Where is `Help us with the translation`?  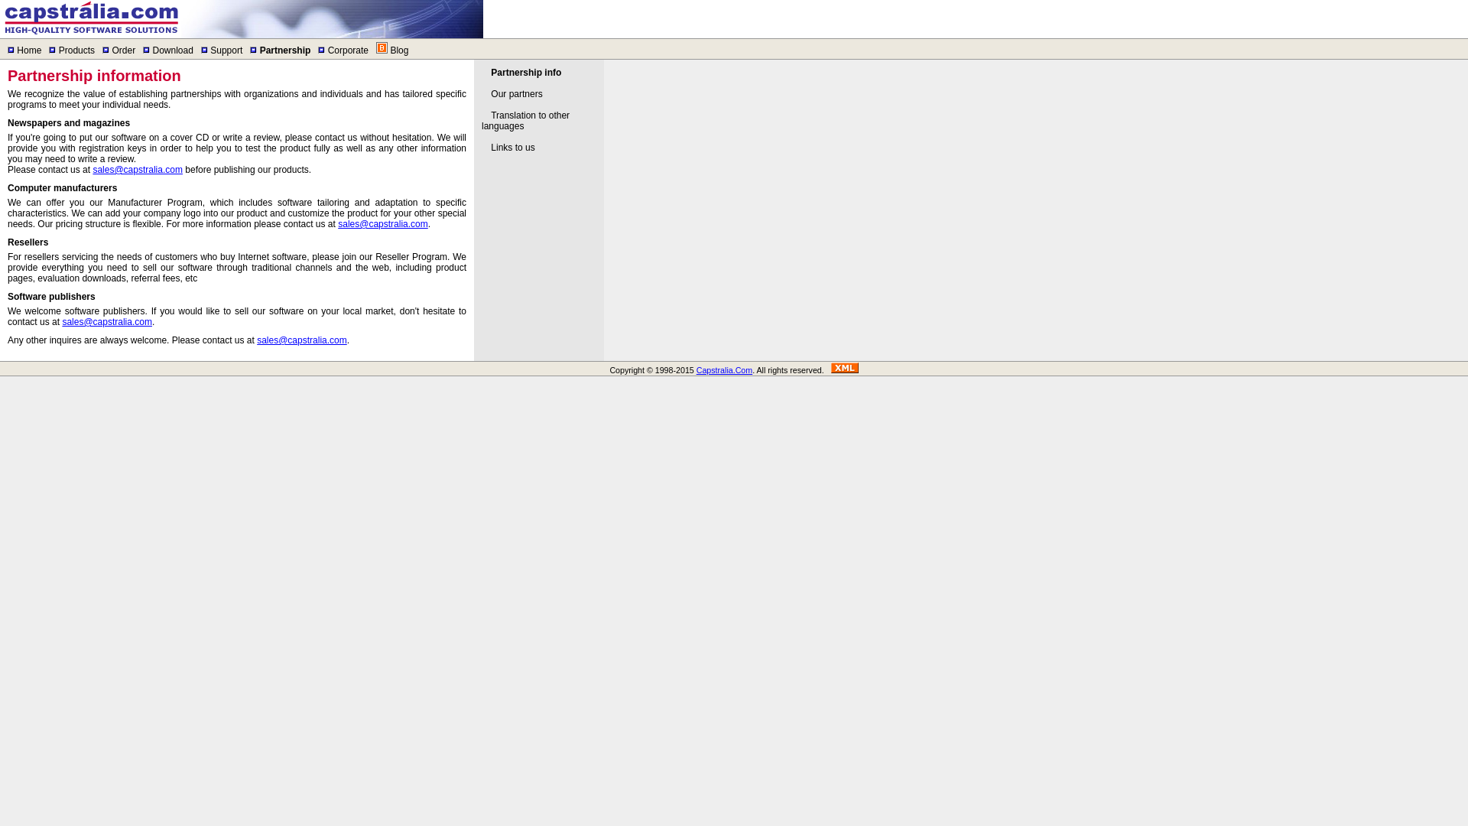
Help us with the translation is located at coordinates (525, 120).